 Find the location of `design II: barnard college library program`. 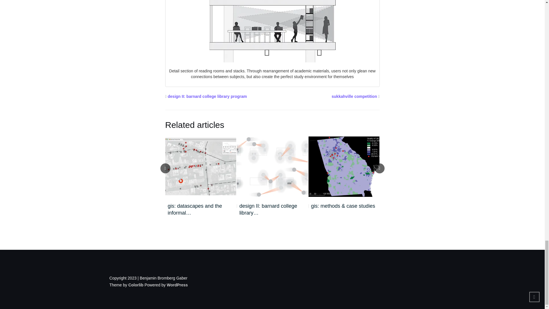

design II: barnard college library program is located at coordinates (208, 96).